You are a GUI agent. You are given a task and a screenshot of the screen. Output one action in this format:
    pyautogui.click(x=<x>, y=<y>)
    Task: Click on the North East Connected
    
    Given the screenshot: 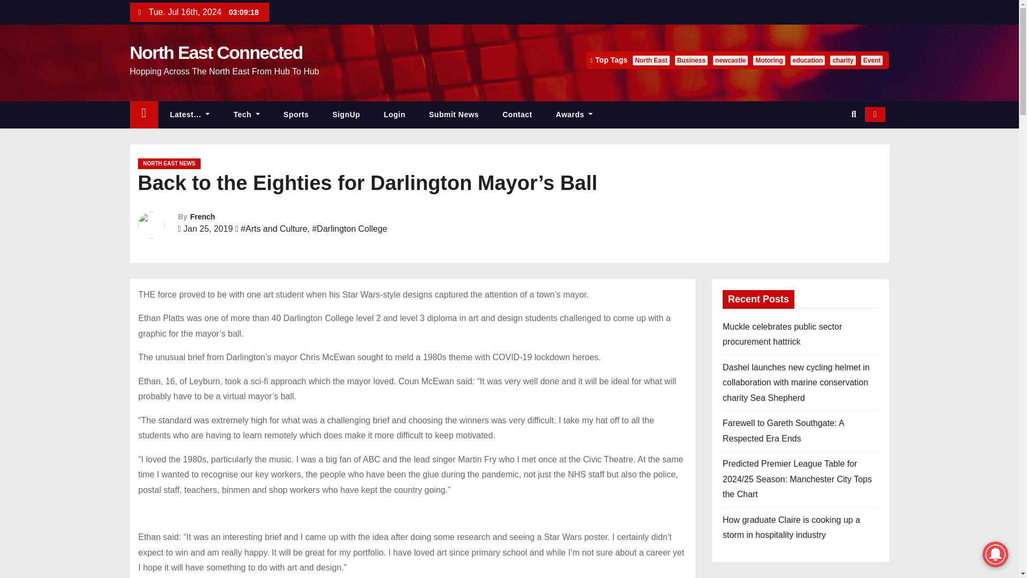 What is the action you would take?
    pyautogui.click(x=215, y=52)
    